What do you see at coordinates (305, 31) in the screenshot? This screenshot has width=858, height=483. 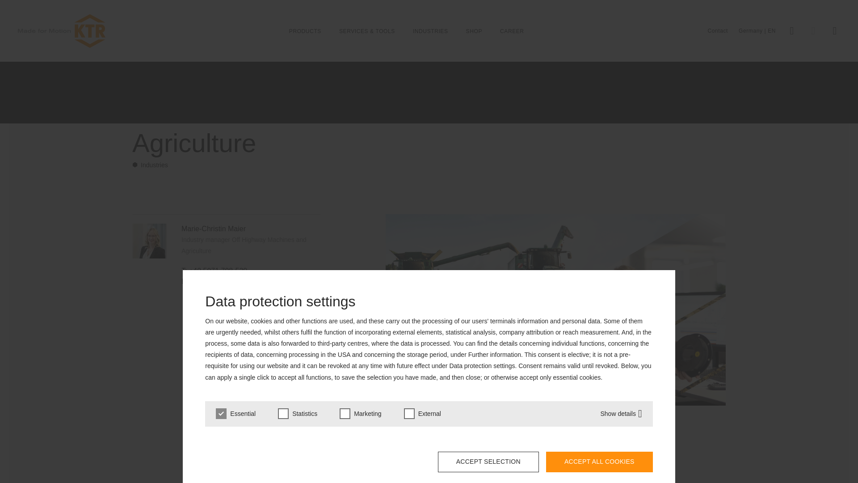 I see `PRODUCTS` at bounding box center [305, 31].